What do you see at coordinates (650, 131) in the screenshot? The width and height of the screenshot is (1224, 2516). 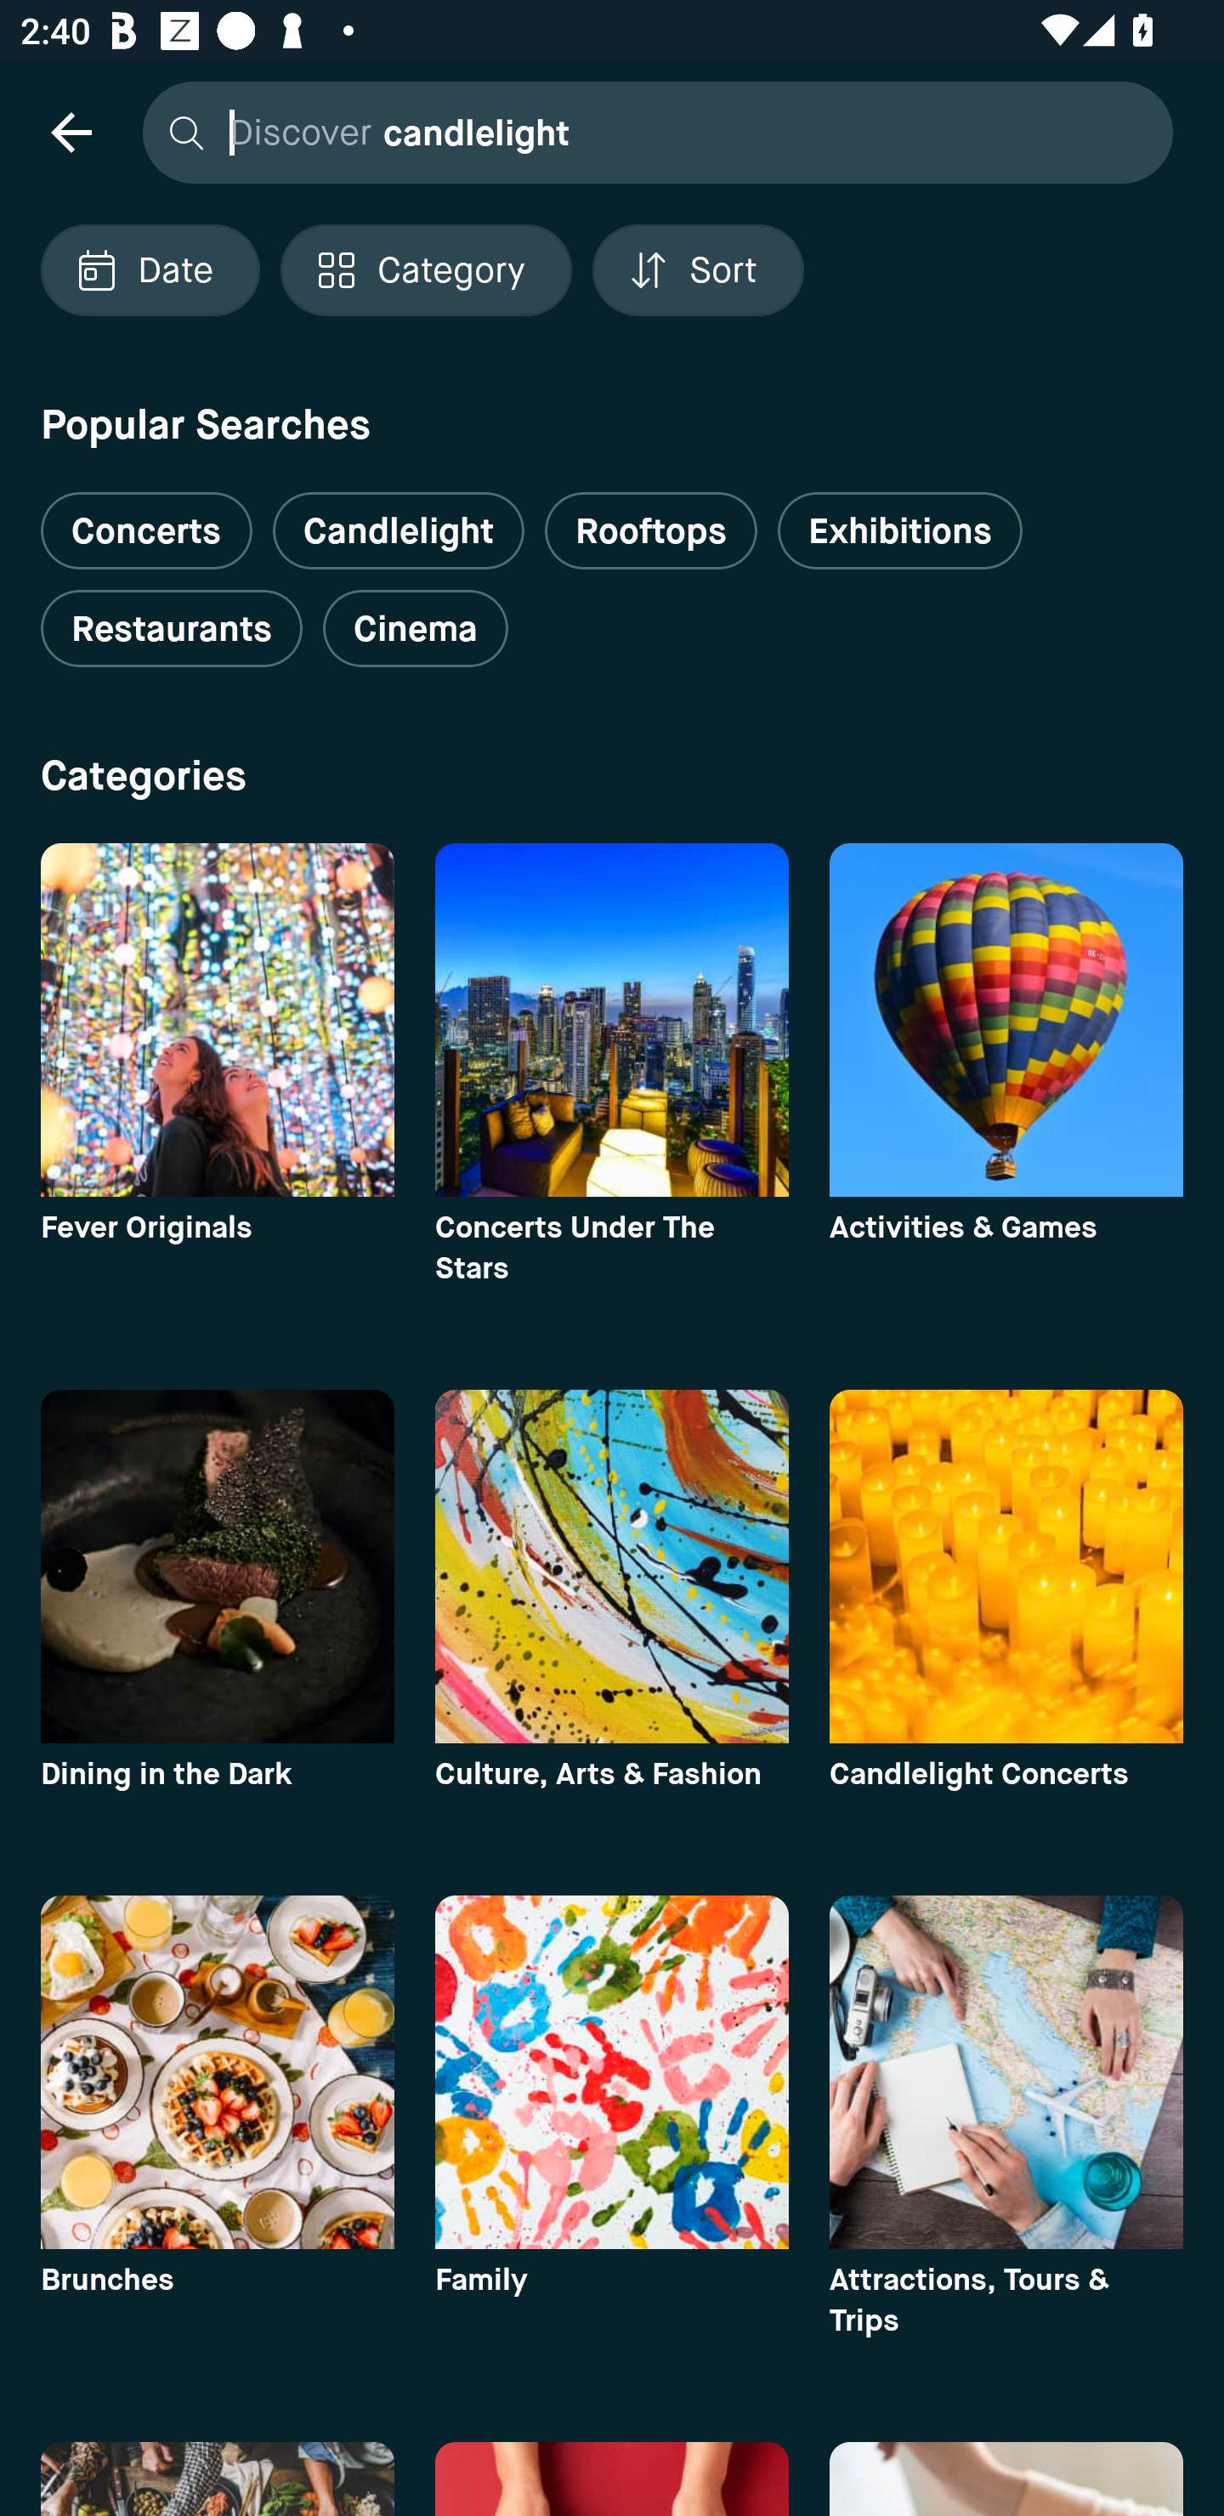 I see `Discover candlelight` at bounding box center [650, 131].